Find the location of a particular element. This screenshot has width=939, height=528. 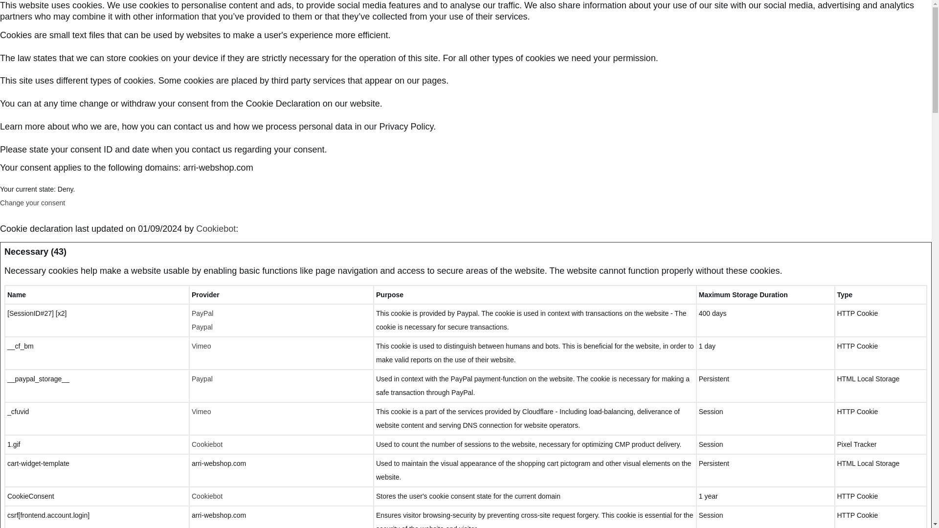

Cookiebot's privacy policy is located at coordinates (207, 444).